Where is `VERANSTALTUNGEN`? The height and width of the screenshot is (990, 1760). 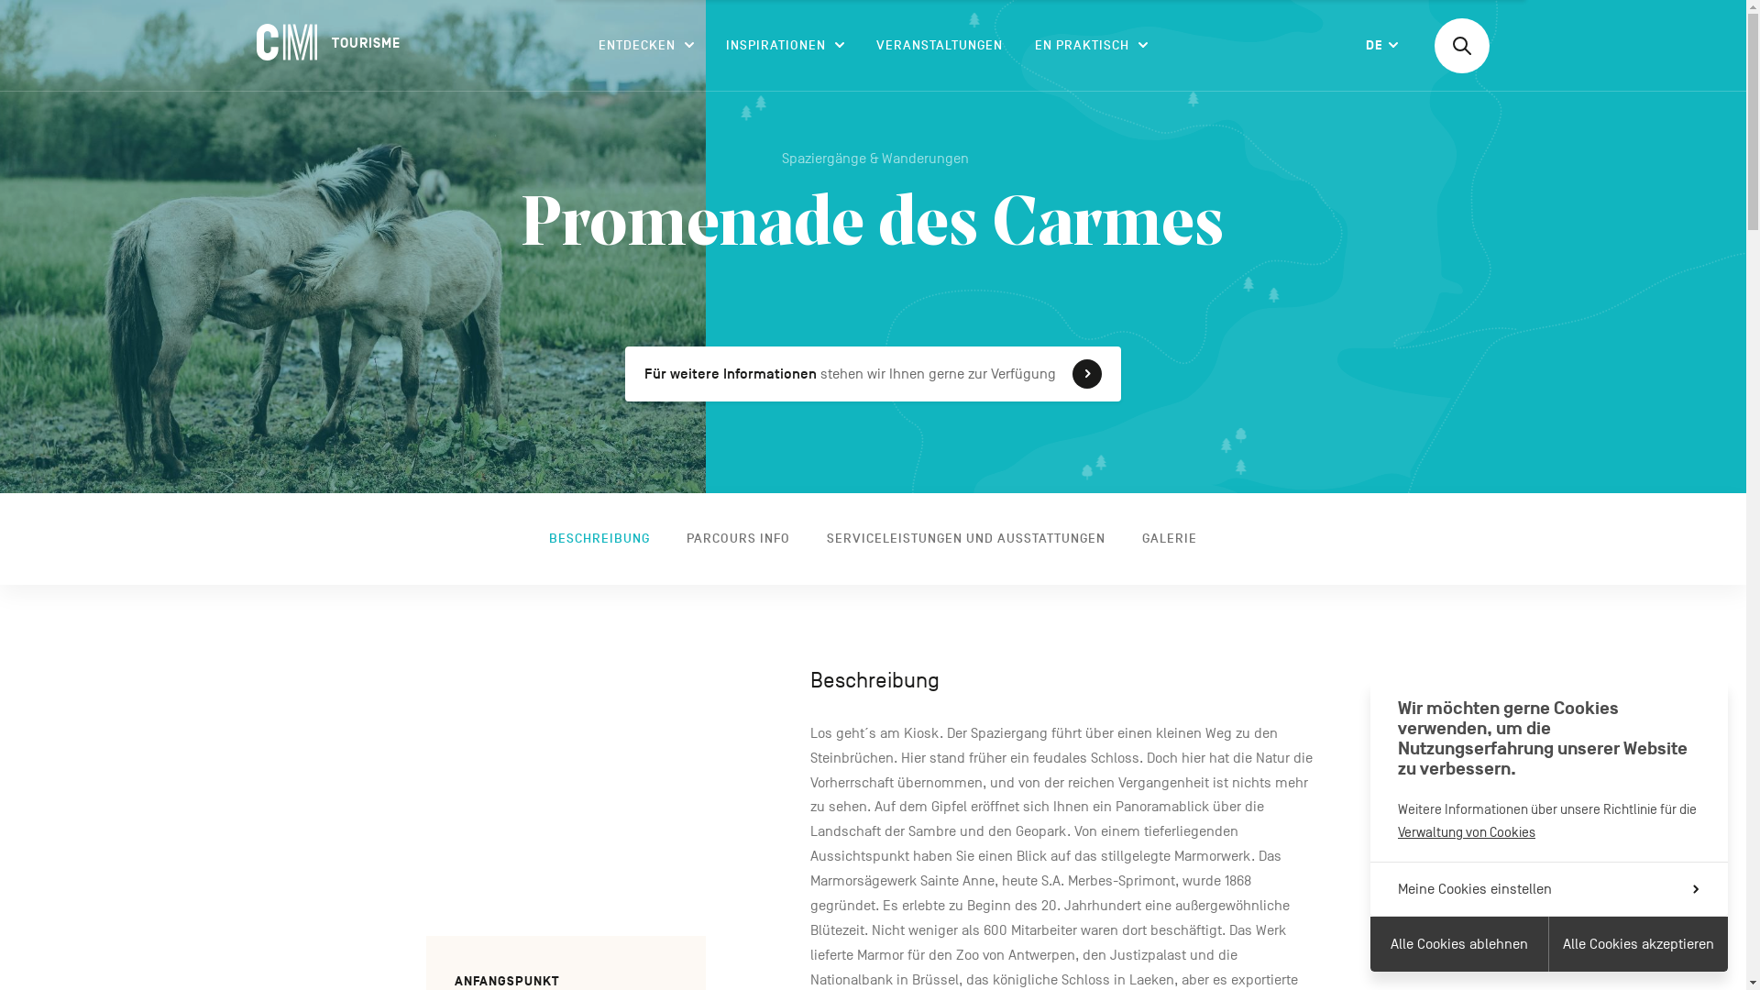
VERANSTALTUNGEN is located at coordinates (940, 46).